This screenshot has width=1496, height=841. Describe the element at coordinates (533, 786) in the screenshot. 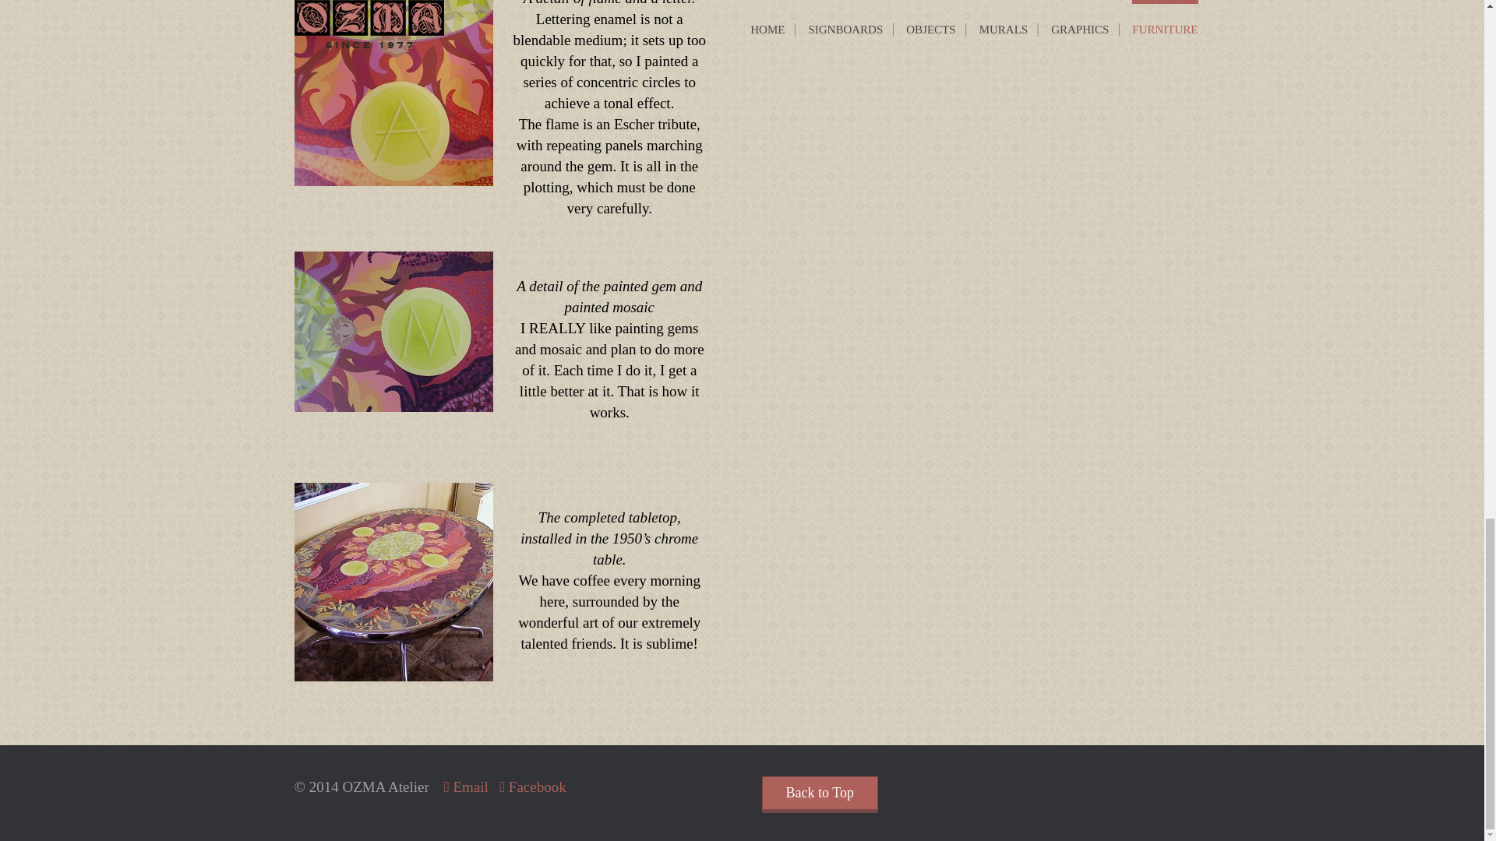

I see `Facebook` at that location.